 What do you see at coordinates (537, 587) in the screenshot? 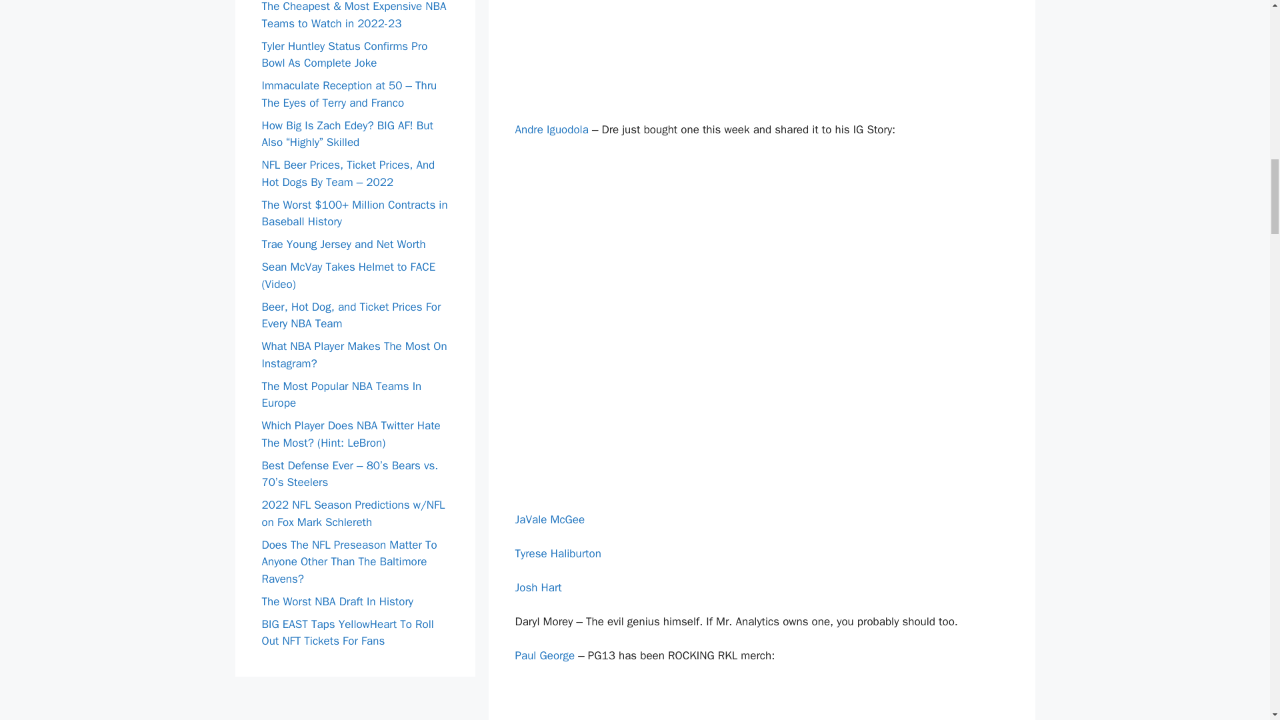
I see `Josh Hart` at bounding box center [537, 587].